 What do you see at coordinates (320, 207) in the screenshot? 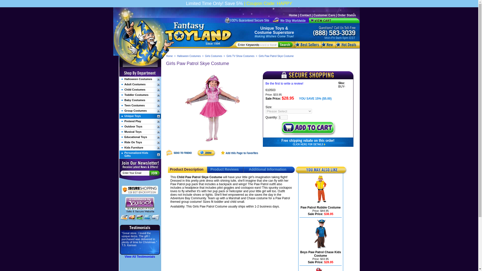
I see `Paw Patrol Rubble Costume` at bounding box center [320, 207].